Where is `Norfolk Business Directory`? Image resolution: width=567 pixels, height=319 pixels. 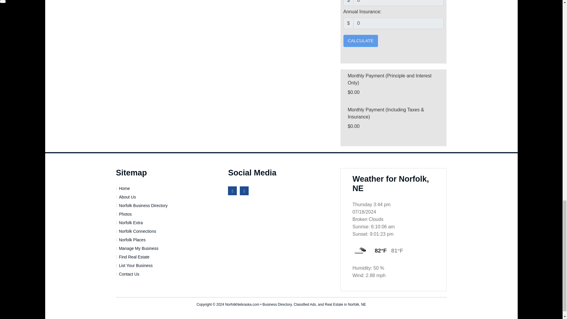
Norfolk Business Directory is located at coordinates (142, 206).